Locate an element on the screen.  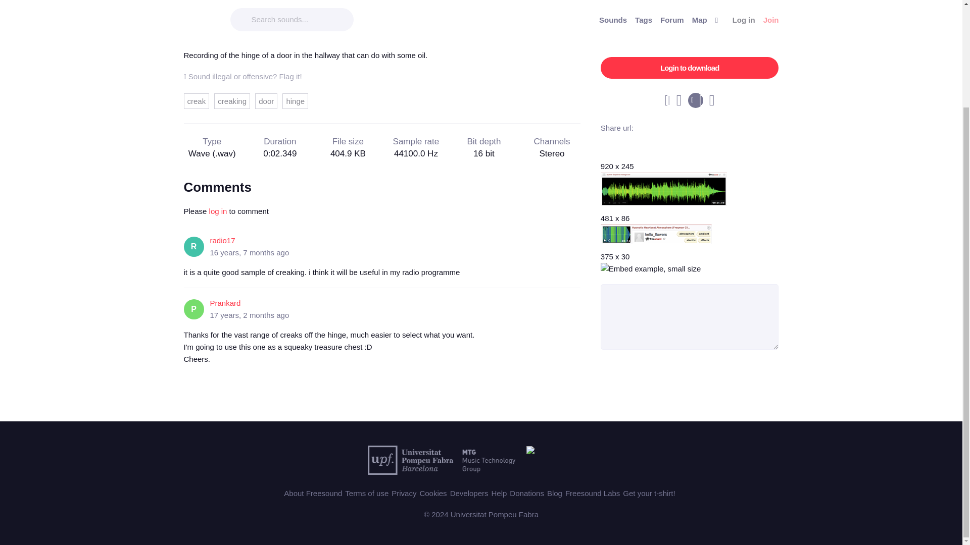
creaking is located at coordinates (232, 101).